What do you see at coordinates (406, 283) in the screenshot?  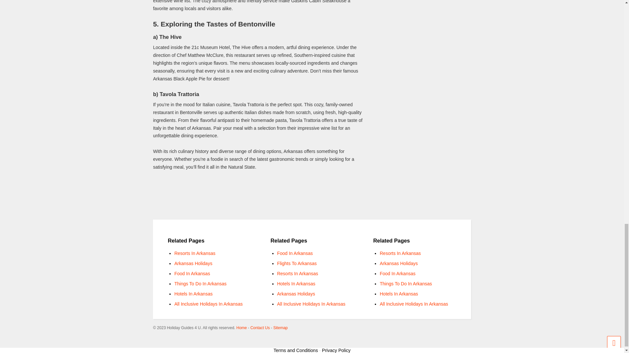 I see `Things To Do In Arkansas` at bounding box center [406, 283].